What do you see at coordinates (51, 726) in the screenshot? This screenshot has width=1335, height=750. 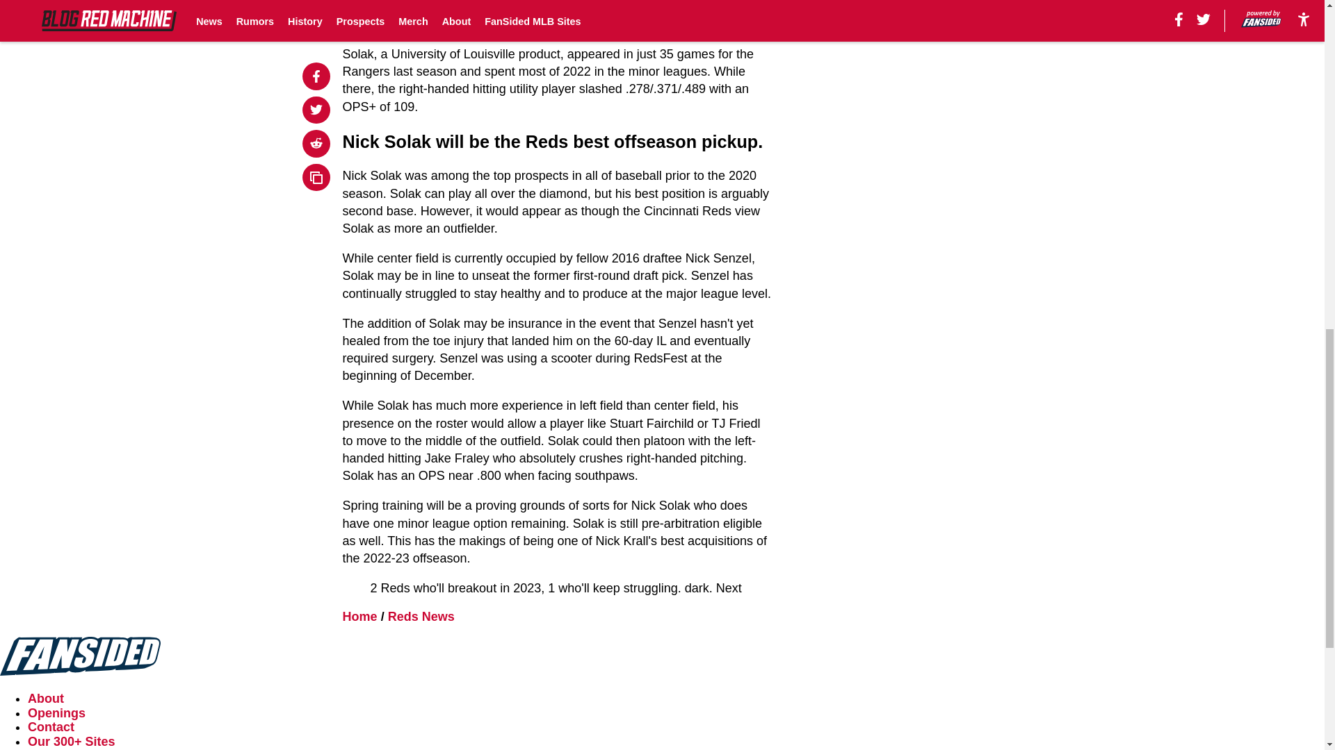 I see `Contact` at bounding box center [51, 726].